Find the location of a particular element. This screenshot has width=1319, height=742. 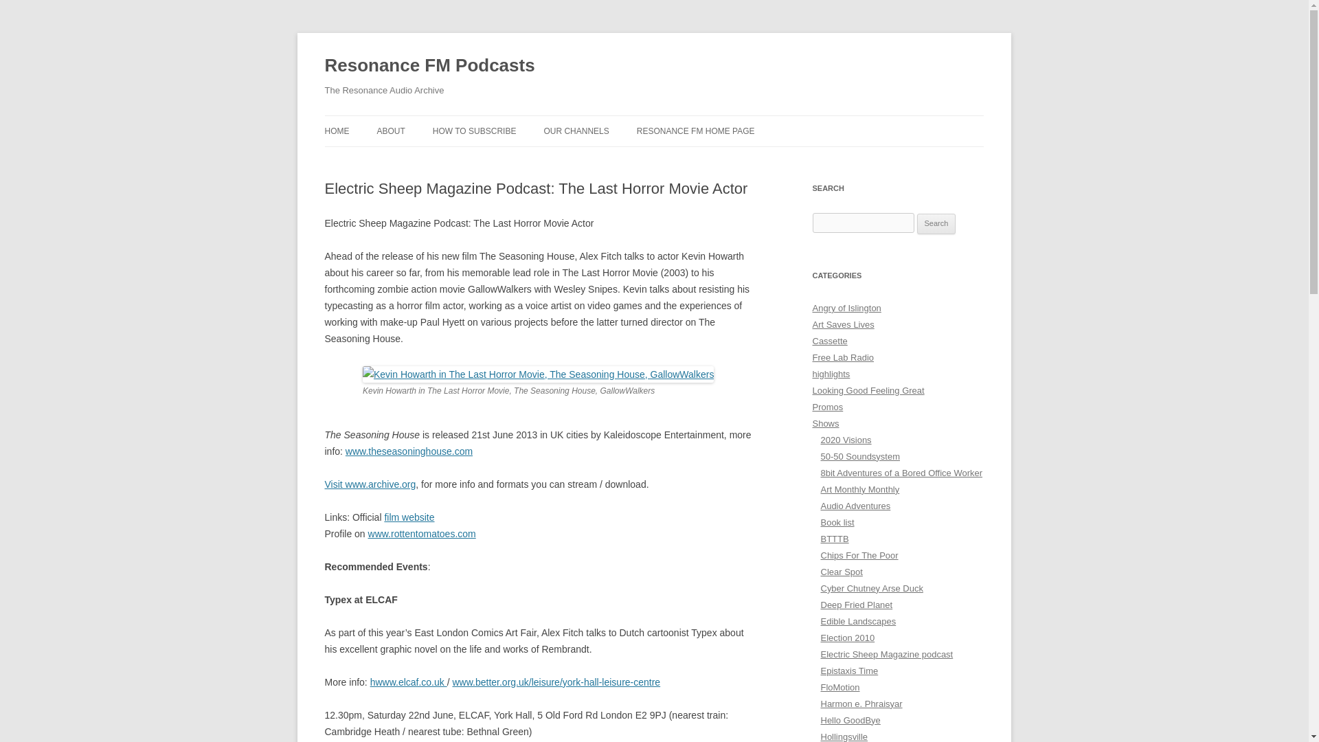

Promos for our shows. is located at coordinates (827, 407).